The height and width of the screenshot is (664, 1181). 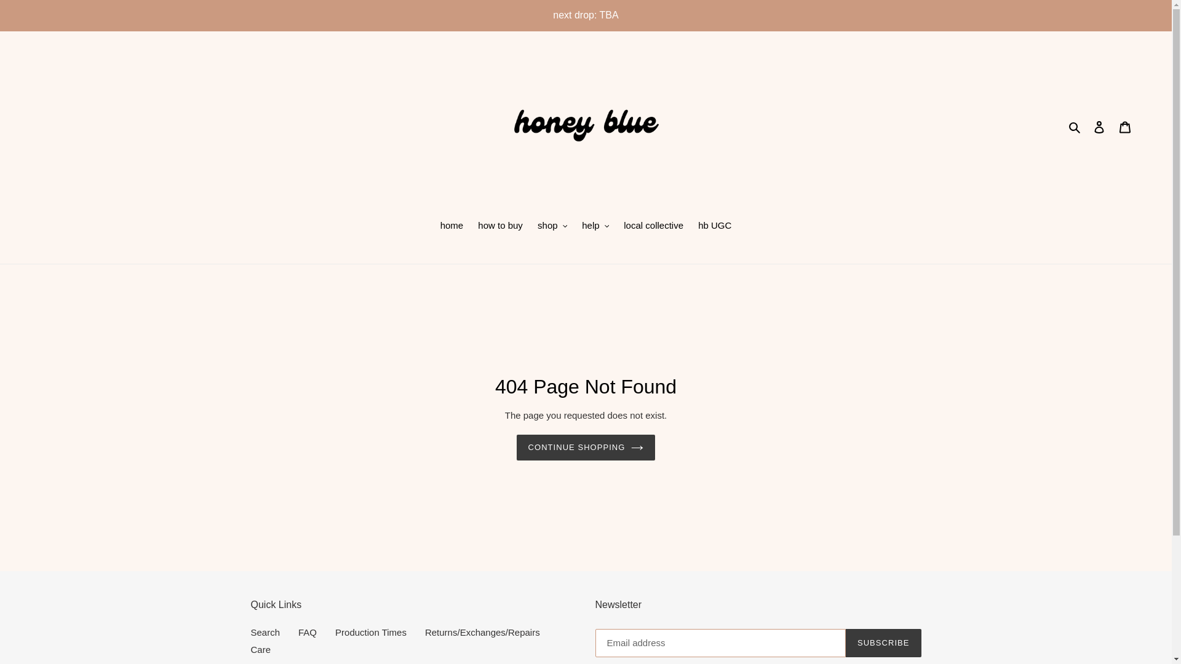 I want to click on Log in, so click(x=1099, y=127).